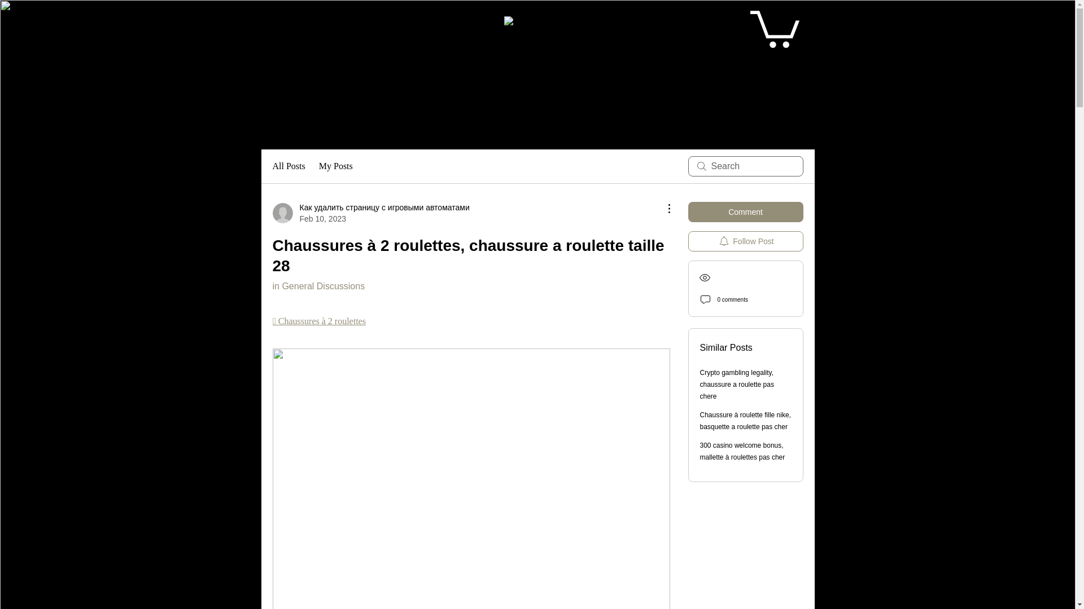  What do you see at coordinates (318, 286) in the screenshot?
I see `in General Discussions` at bounding box center [318, 286].